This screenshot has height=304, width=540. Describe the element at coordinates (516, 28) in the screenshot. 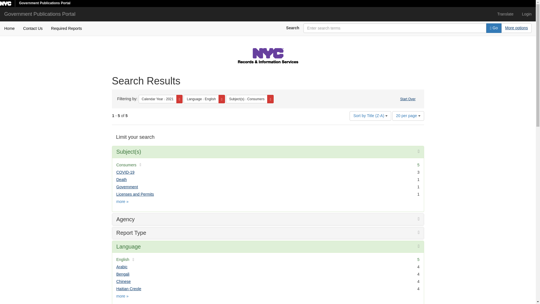

I see `More options` at that location.